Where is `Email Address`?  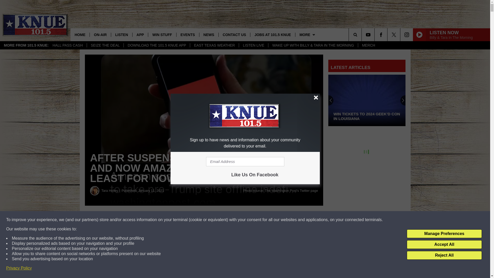 Email Address is located at coordinates (245, 162).